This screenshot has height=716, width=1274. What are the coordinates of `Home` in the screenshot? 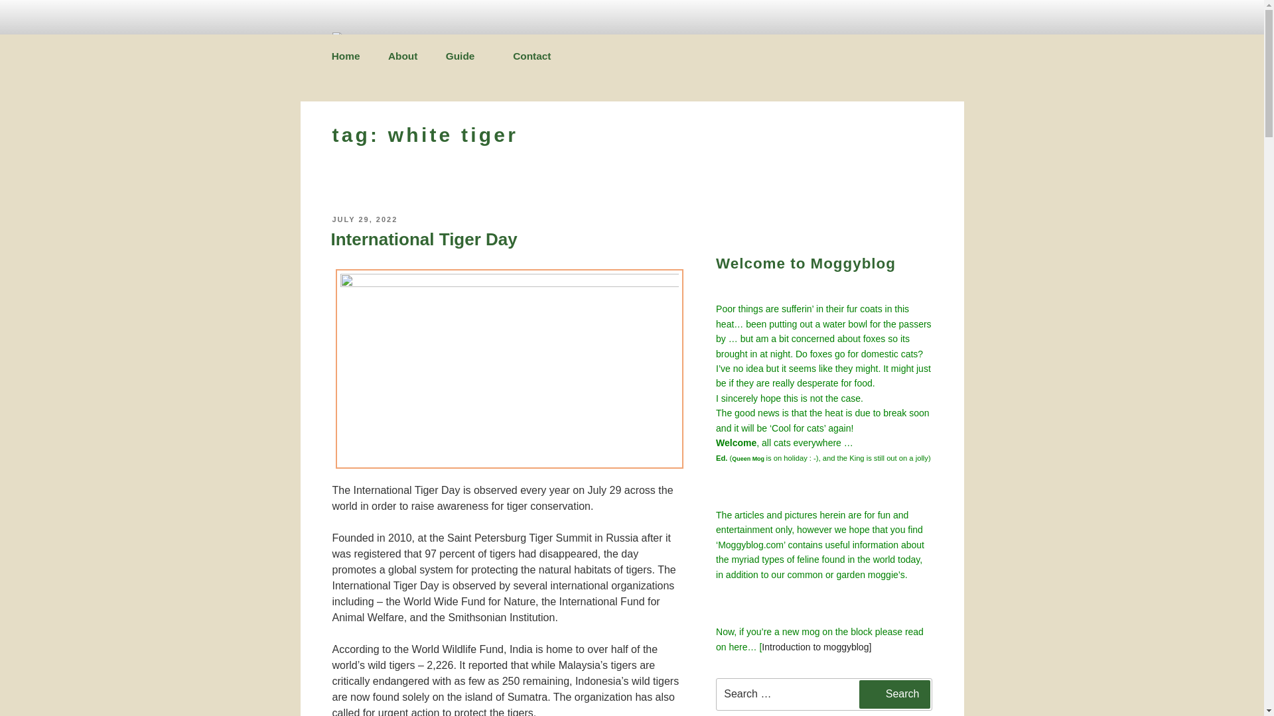 It's located at (345, 56).